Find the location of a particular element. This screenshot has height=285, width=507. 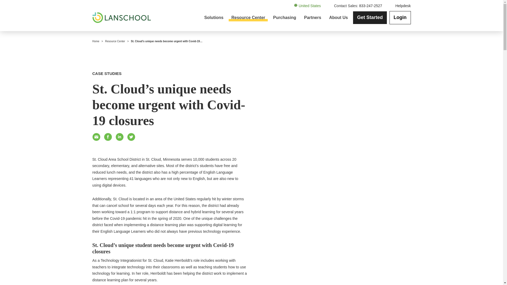

Login is located at coordinates (400, 17).